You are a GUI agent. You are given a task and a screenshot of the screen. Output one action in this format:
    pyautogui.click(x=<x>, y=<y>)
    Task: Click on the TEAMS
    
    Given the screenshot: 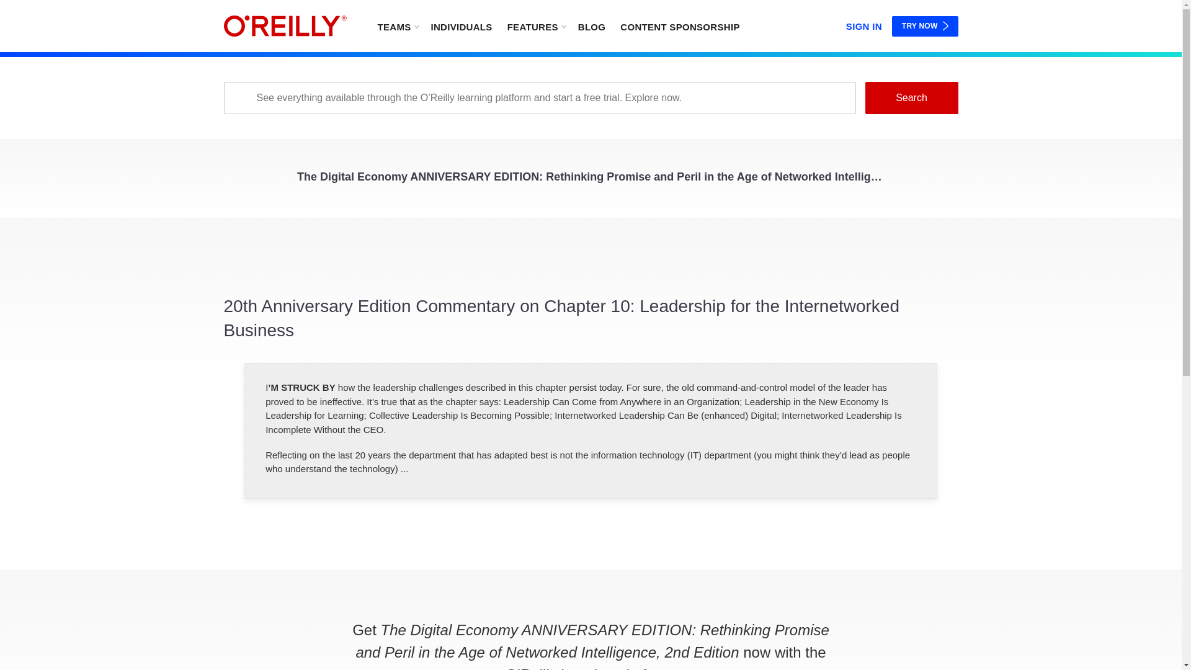 What is the action you would take?
    pyautogui.click(x=397, y=26)
    